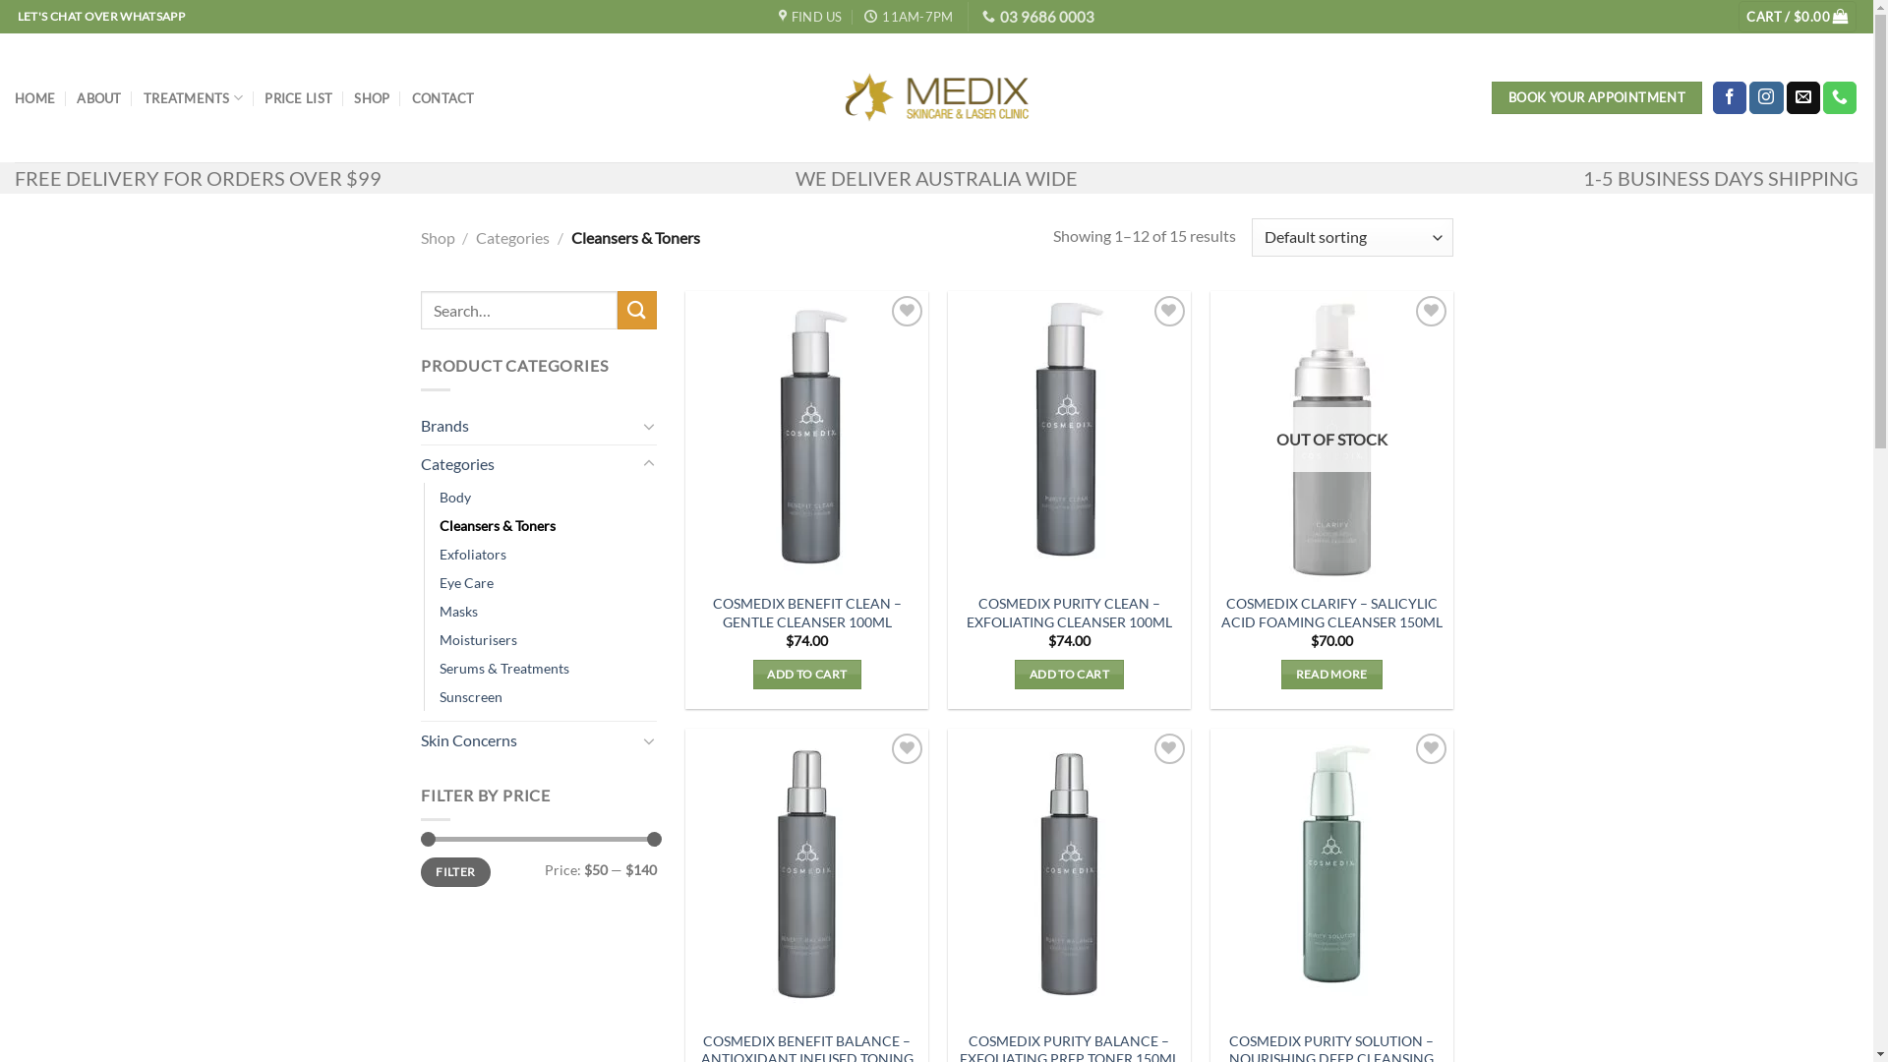  I want to click on Serums & Treatments, so click(503, 669).